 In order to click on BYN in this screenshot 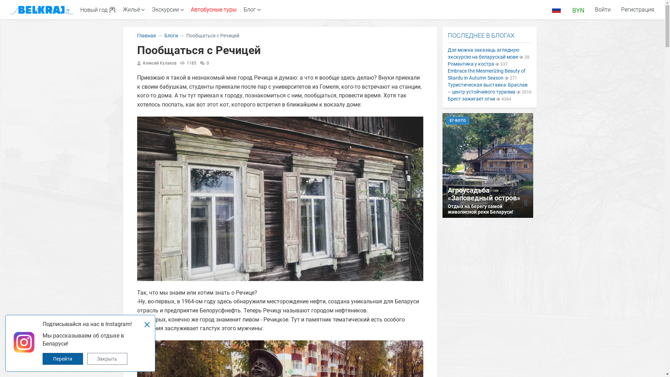, I will do `click(579, 10)`.